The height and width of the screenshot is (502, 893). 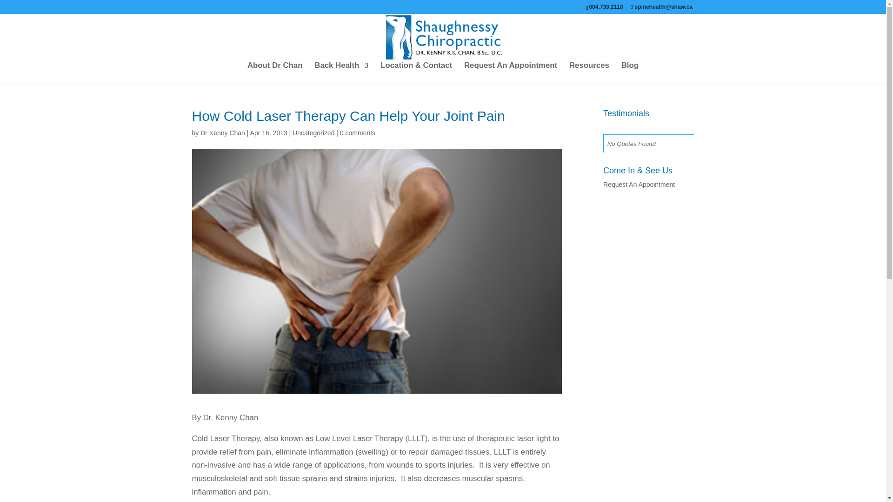 What do you see at coordinates (341, 73) in the screenshot?
I see `Back Health` at bounding box center [341, 73].